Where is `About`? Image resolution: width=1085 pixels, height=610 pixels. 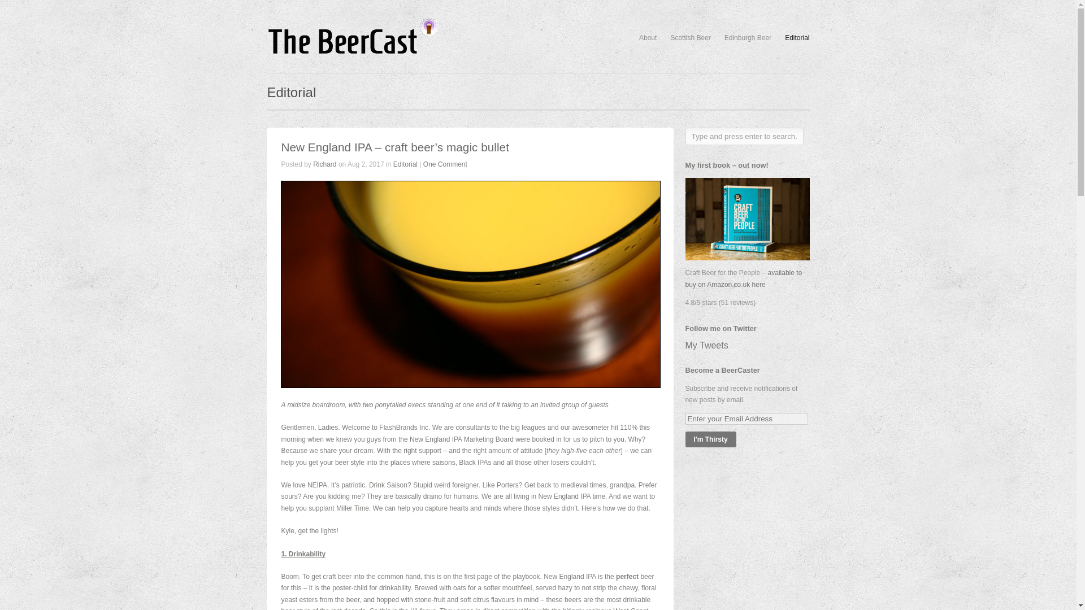 About is located at coordinates (648, 38).